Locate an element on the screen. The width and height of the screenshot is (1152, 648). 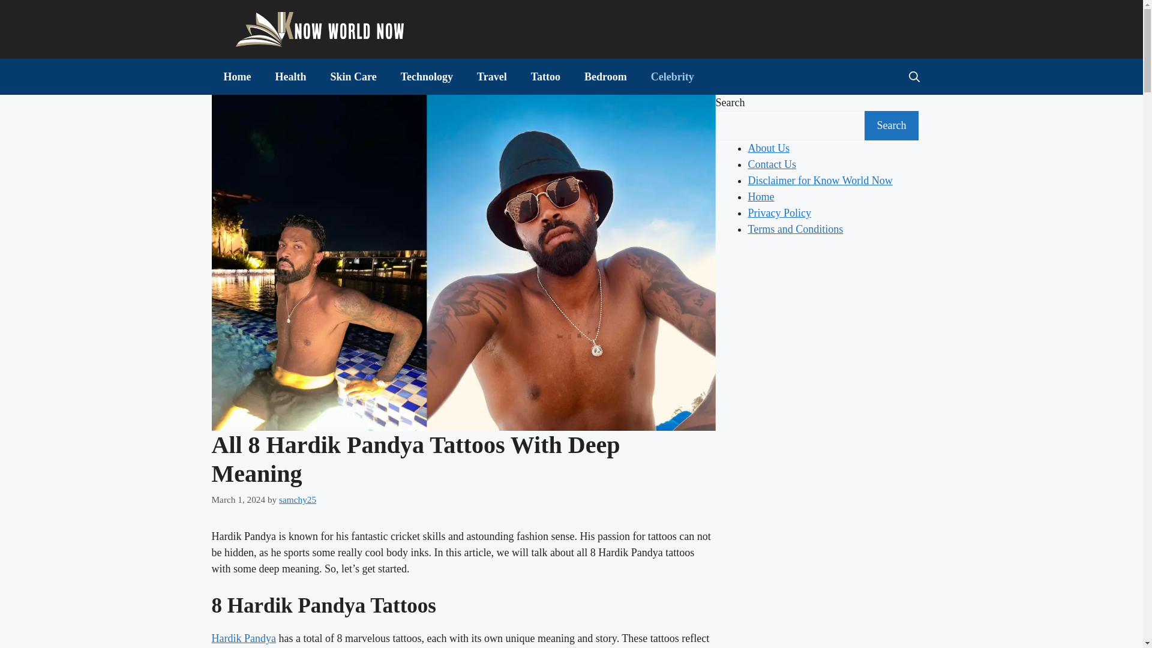
Skin Care is located at coordinates (353, 77).